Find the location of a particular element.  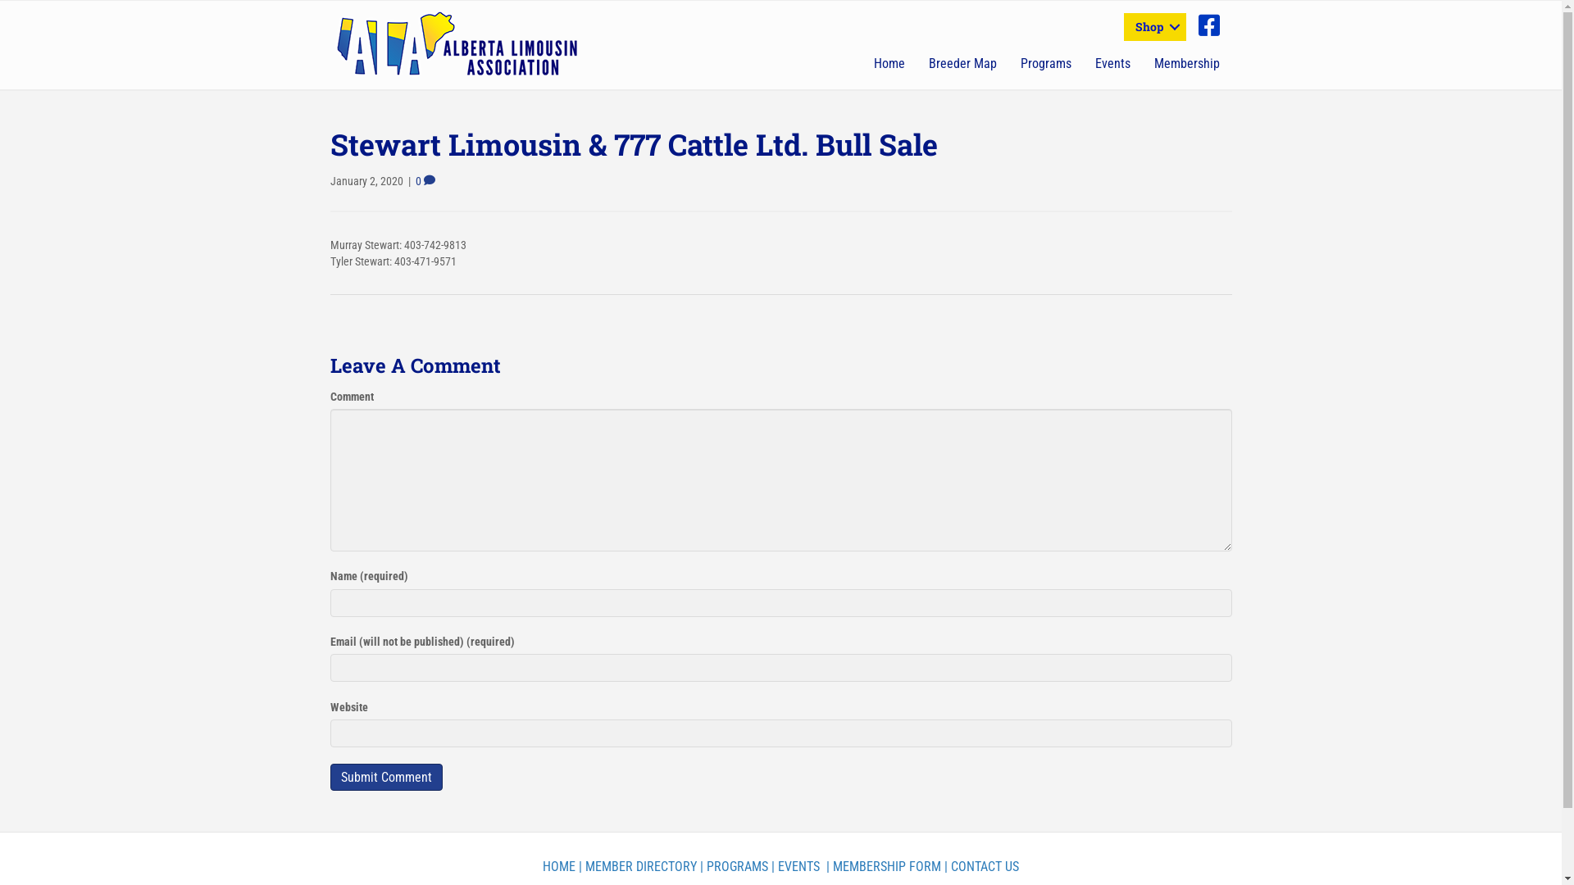

| is located at coordinates (702, 867).